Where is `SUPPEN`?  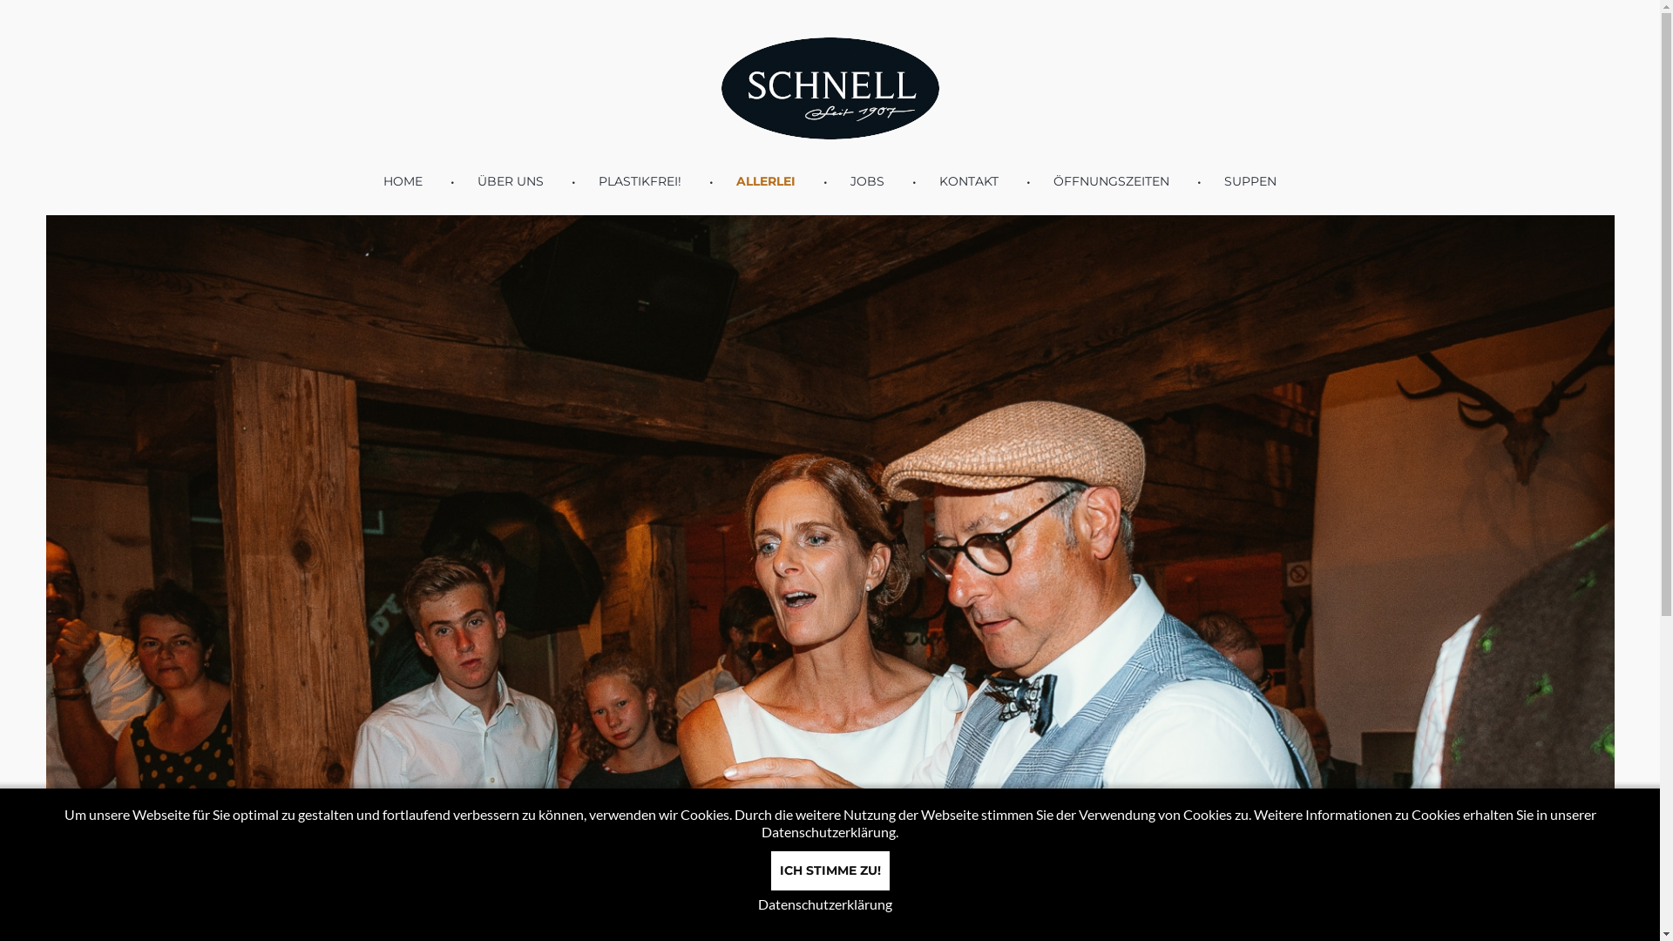 SUPPEN is located at coordinates (1250, 181).